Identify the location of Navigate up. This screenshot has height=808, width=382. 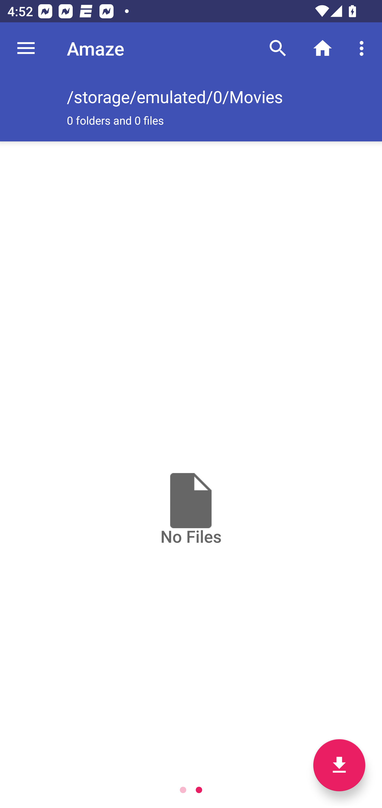
(26, 48).